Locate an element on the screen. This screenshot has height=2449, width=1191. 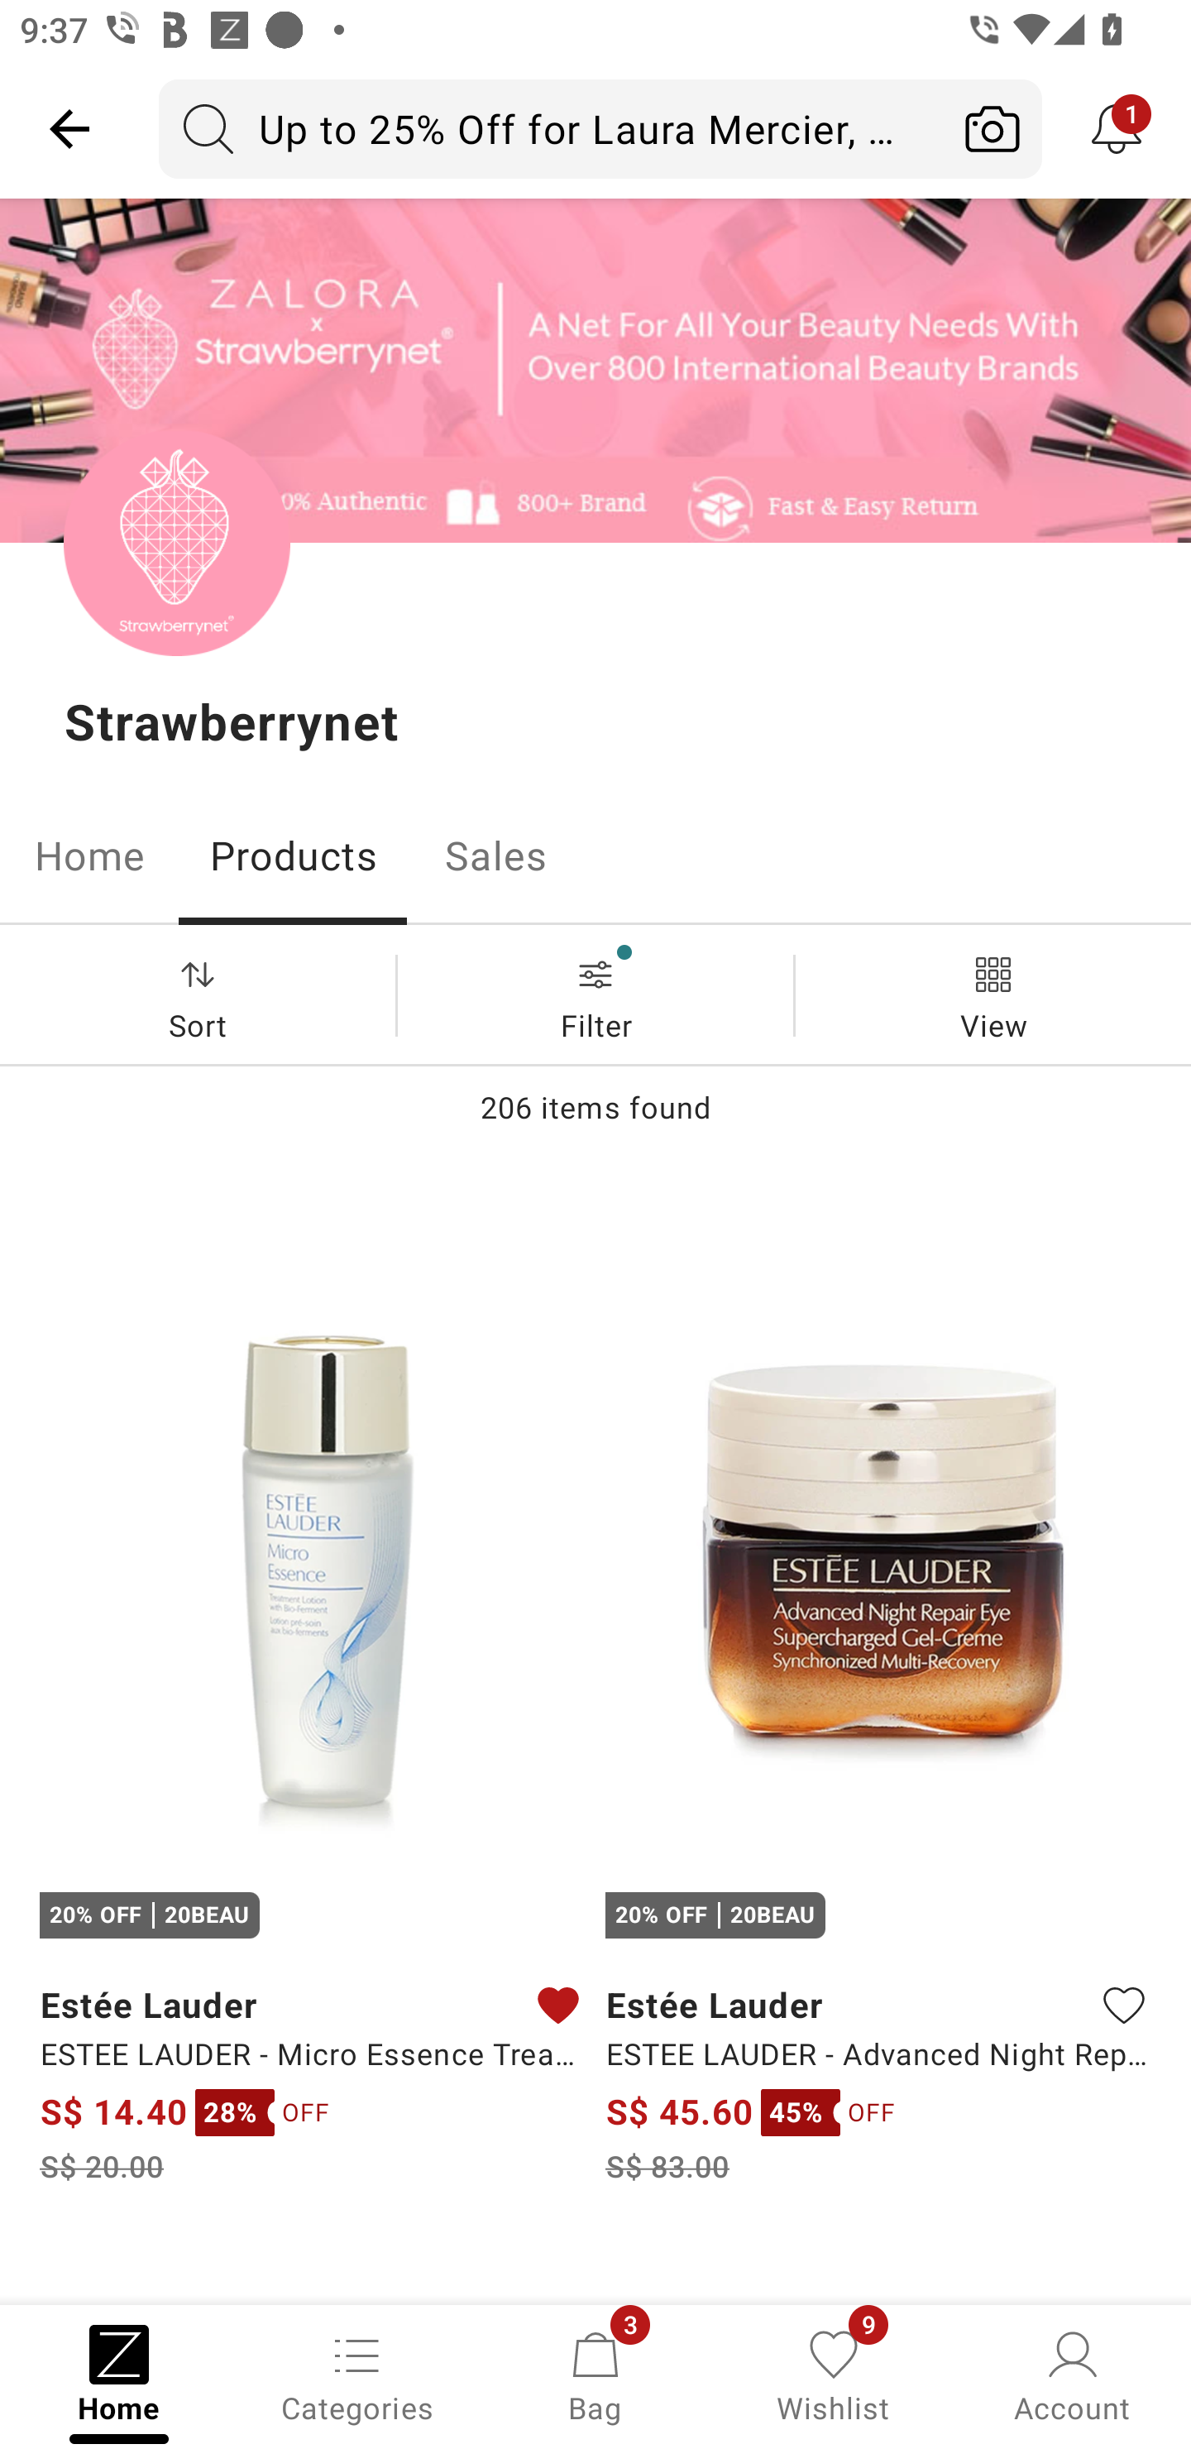
Home is located at coordinates (89, 855).